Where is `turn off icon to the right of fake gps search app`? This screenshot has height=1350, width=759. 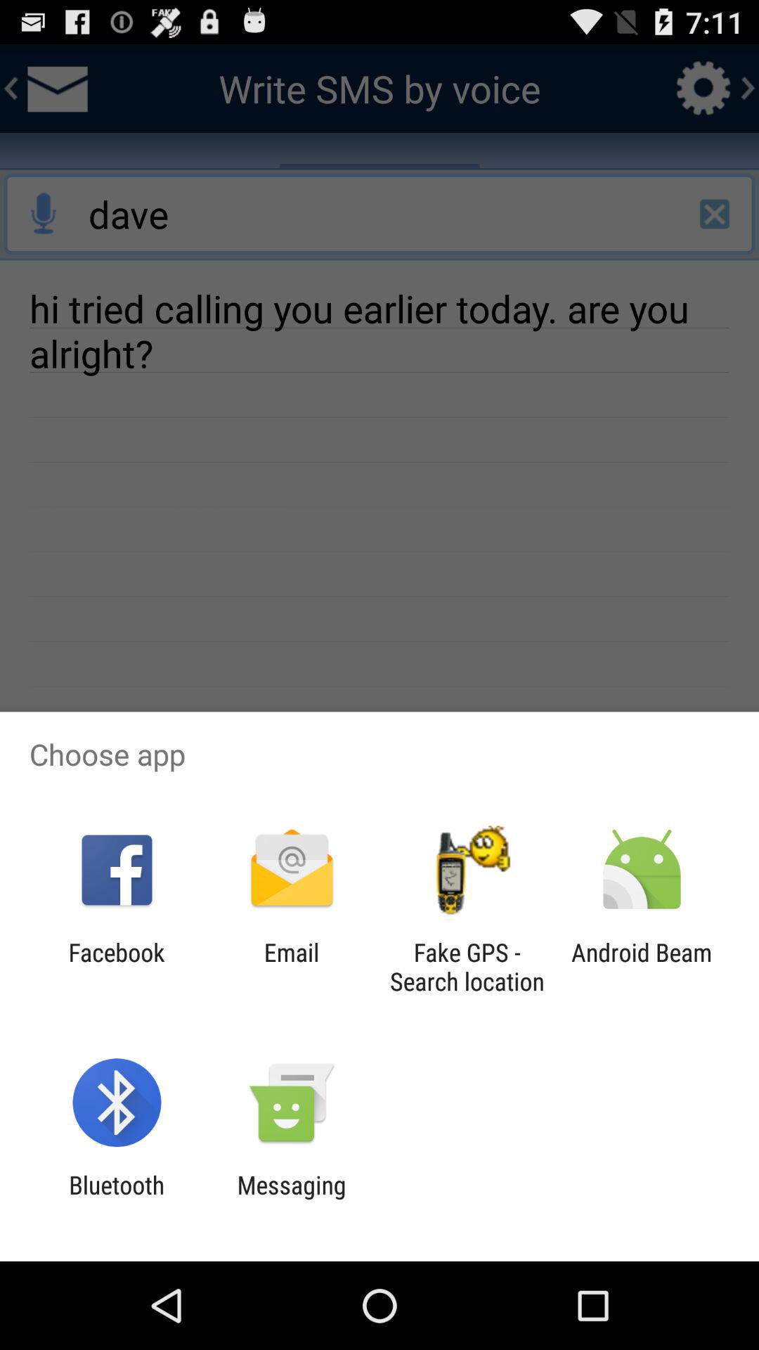
turn off icon to the right of fake gps search app is located at coordinates (641, 967).